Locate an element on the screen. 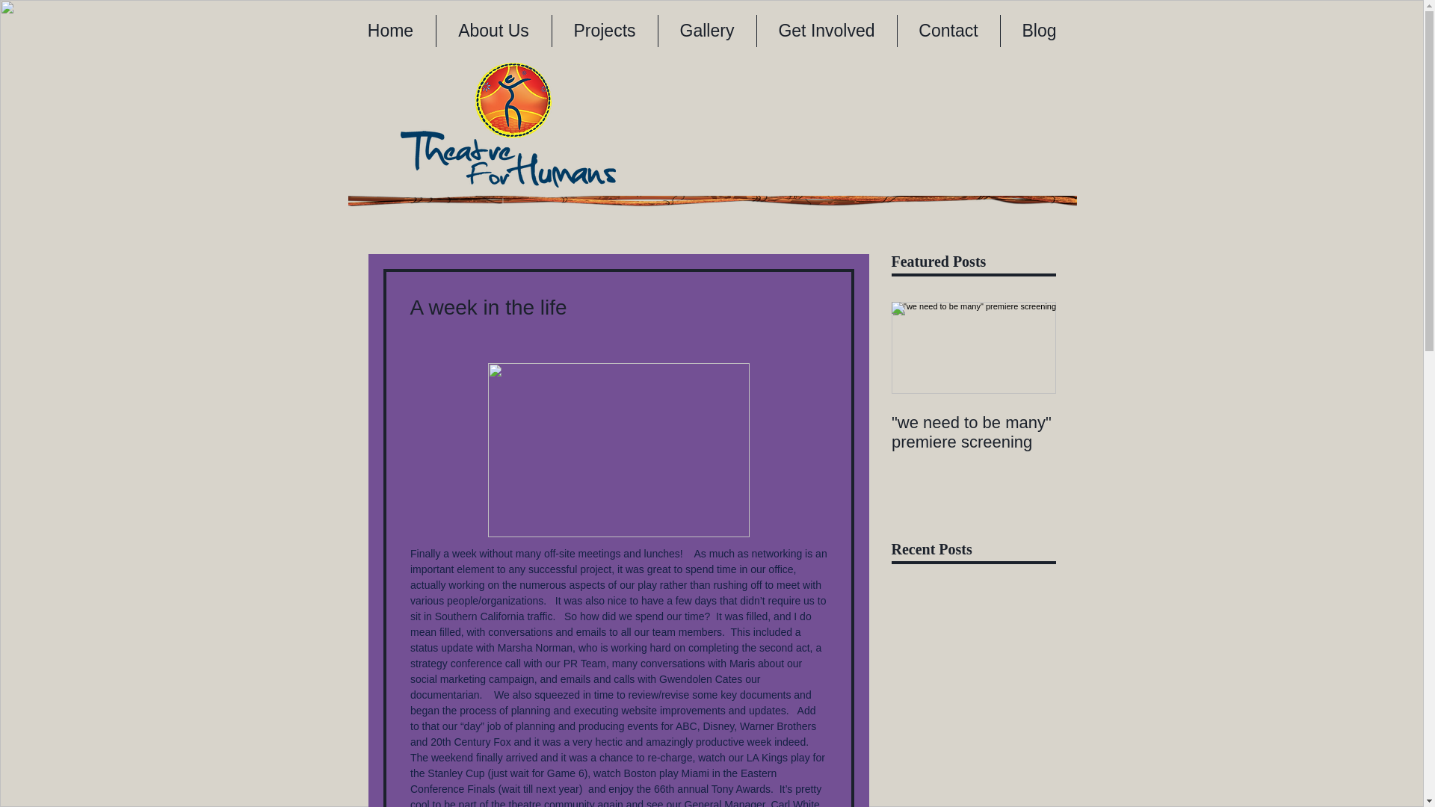 This screenshot has height=807, width=1435. Projects is located at coordinates (604, 31).